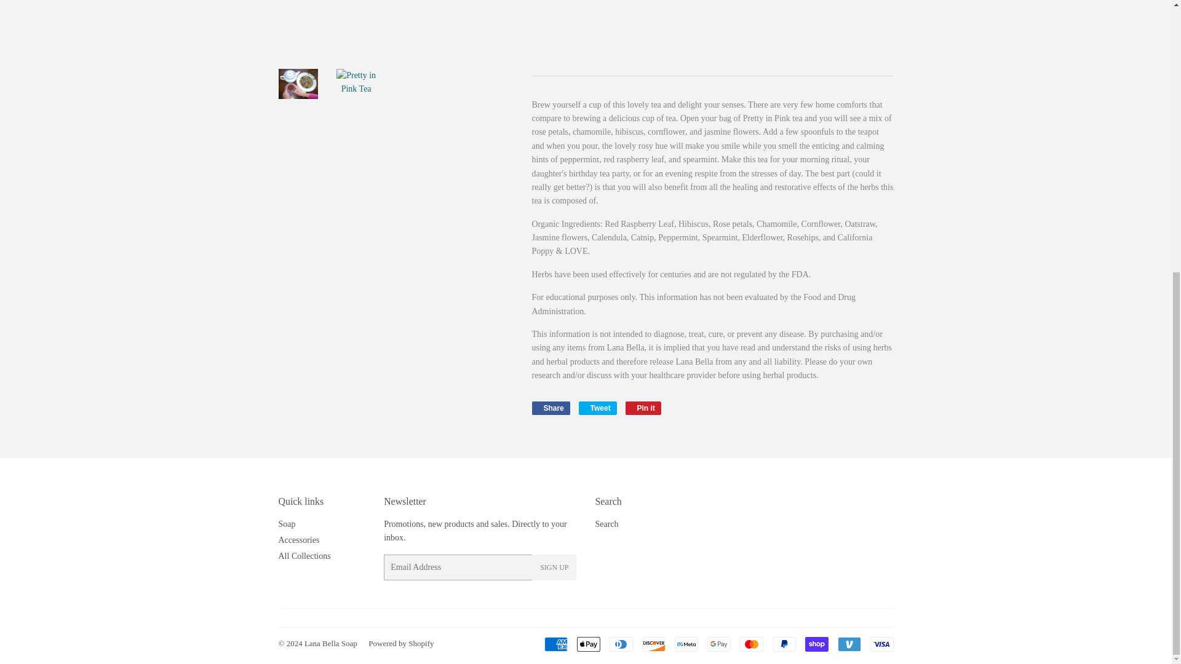 Image resolution: width=1181 pixels, height=664 pixels. What do you see at coordinates (606, 524) in the screenshot?
I see `Meta Pay` at bounding box center [606, 524].